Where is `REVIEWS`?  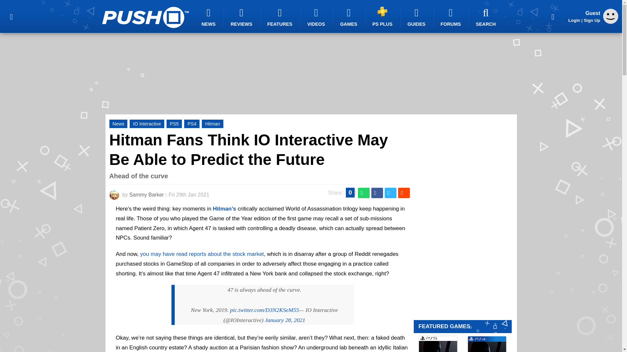
REVIEWS is located at coordinates (242, 17).